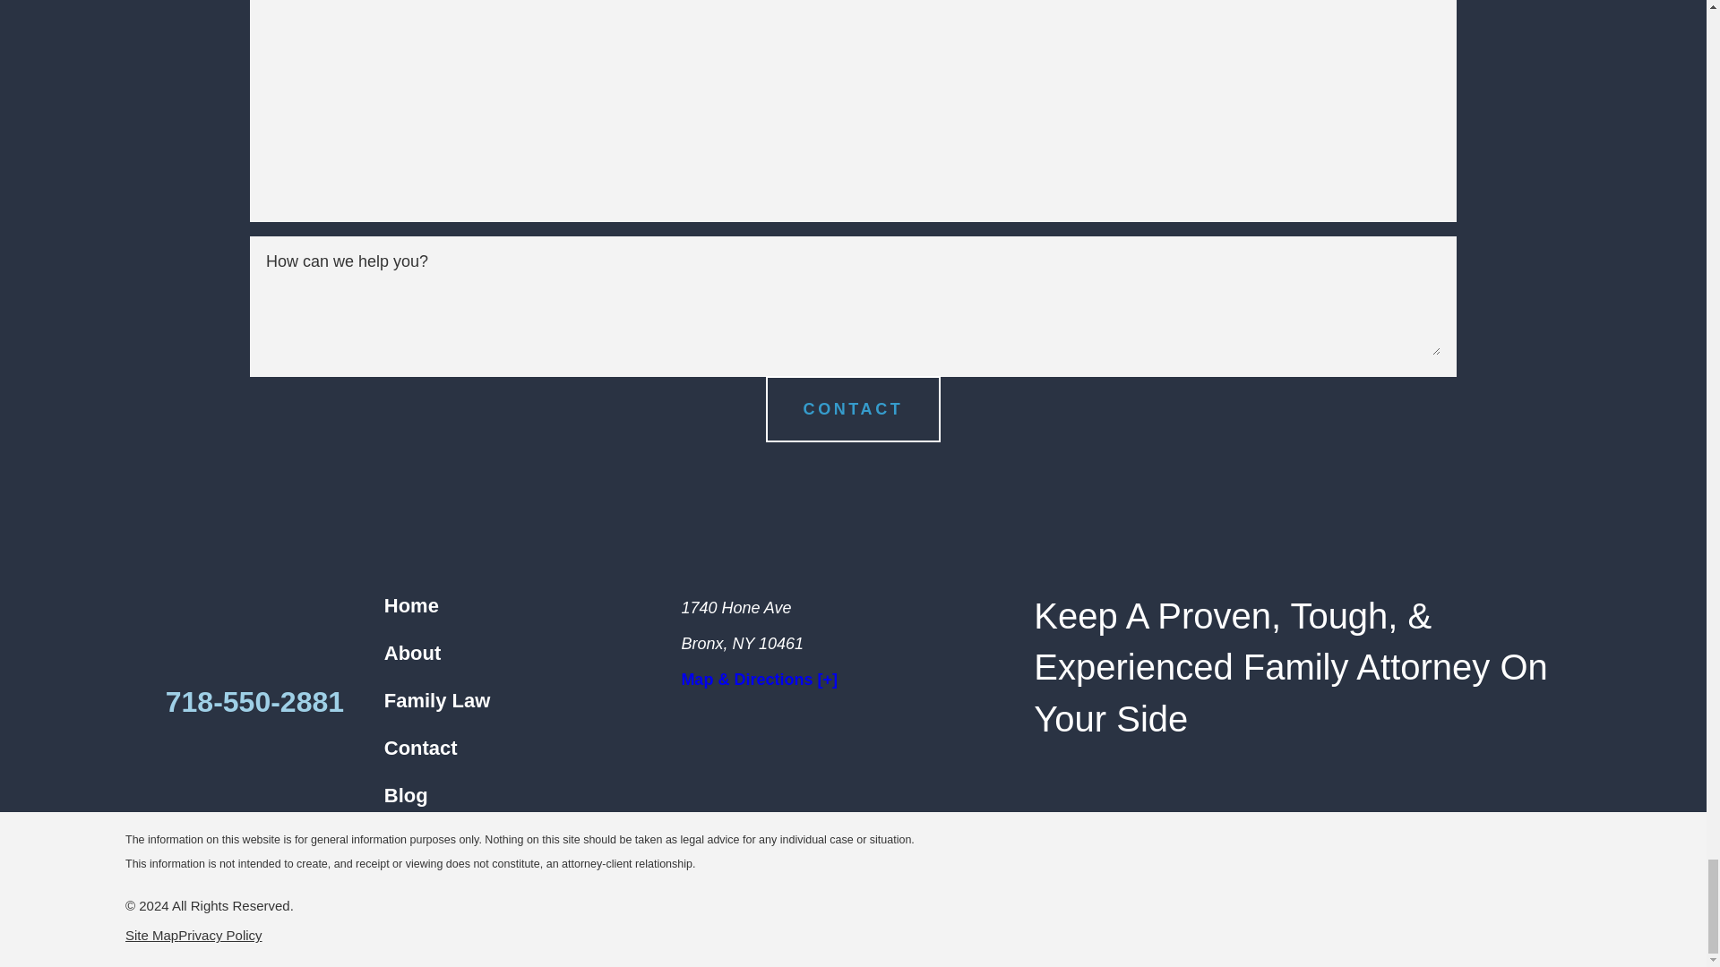  Describe the element at coordinates (254, 702) in the screenshot. I see `718-550-2881` at that location.